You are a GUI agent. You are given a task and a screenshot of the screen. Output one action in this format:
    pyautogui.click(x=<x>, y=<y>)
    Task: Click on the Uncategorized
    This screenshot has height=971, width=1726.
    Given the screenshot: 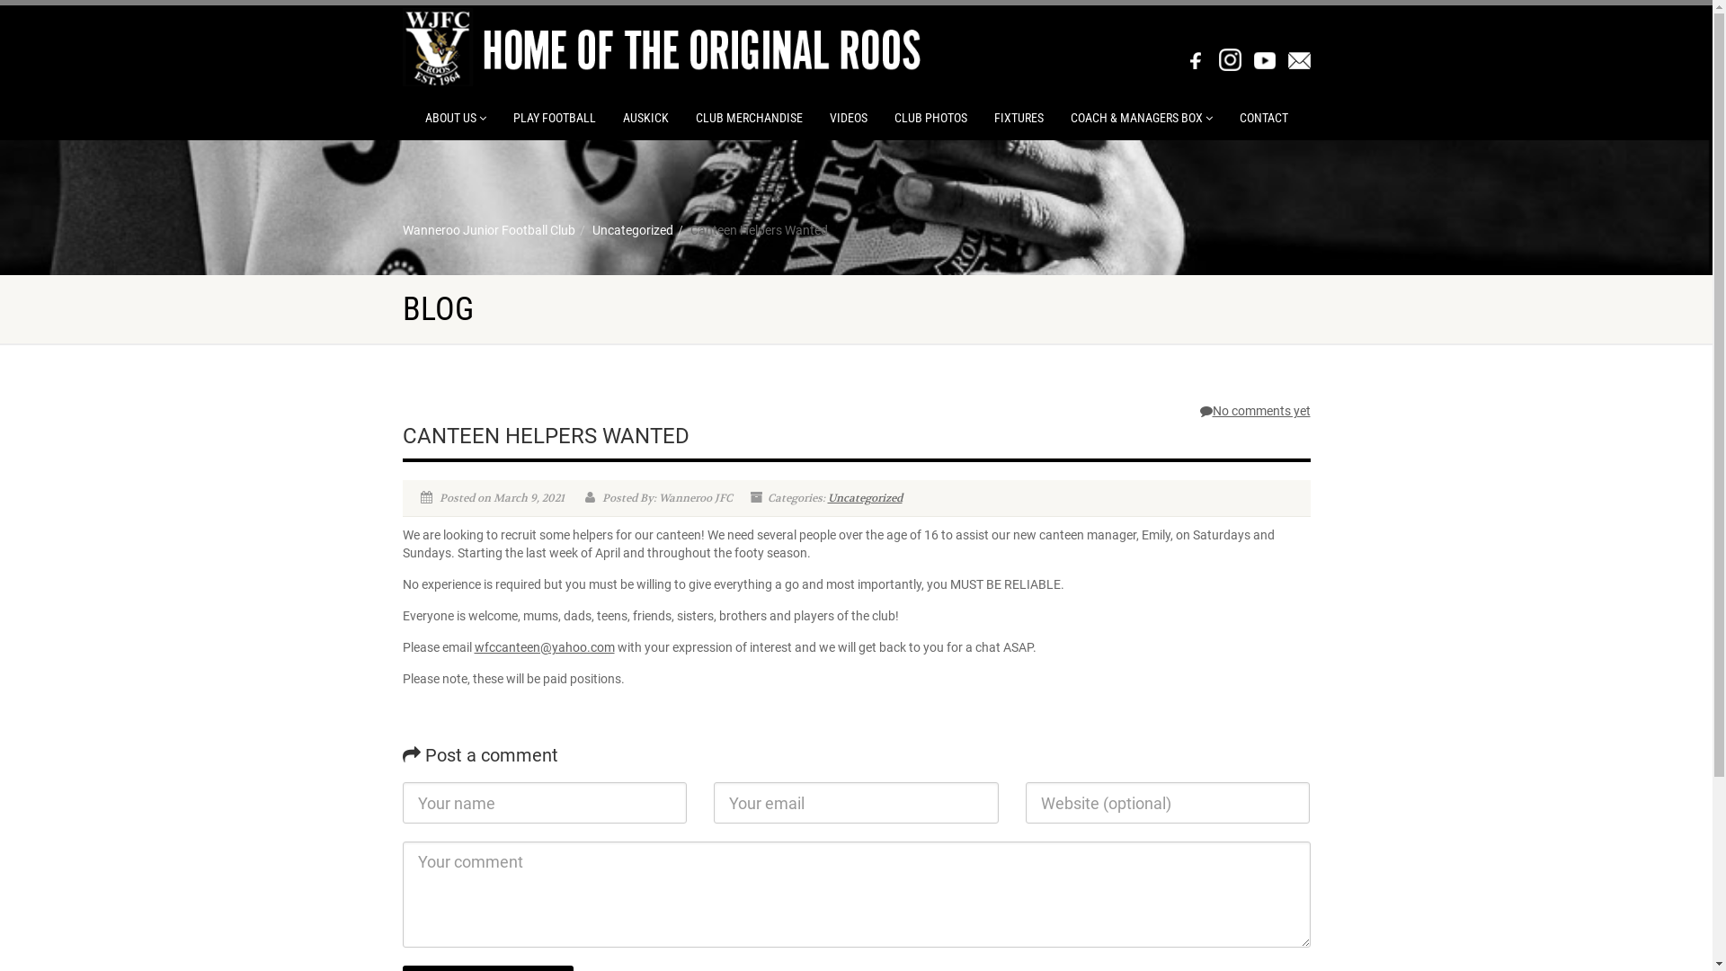 What is the action you would take?
    pyautogui.click(x=864, y=498)
    